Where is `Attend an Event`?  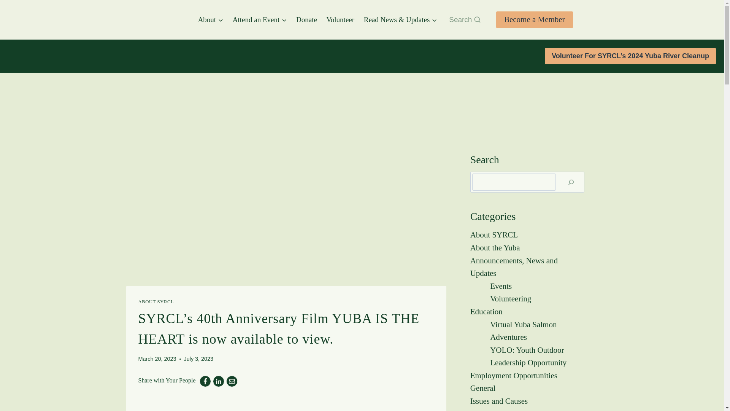
Attend an Event is located at coordinates (259, 19).